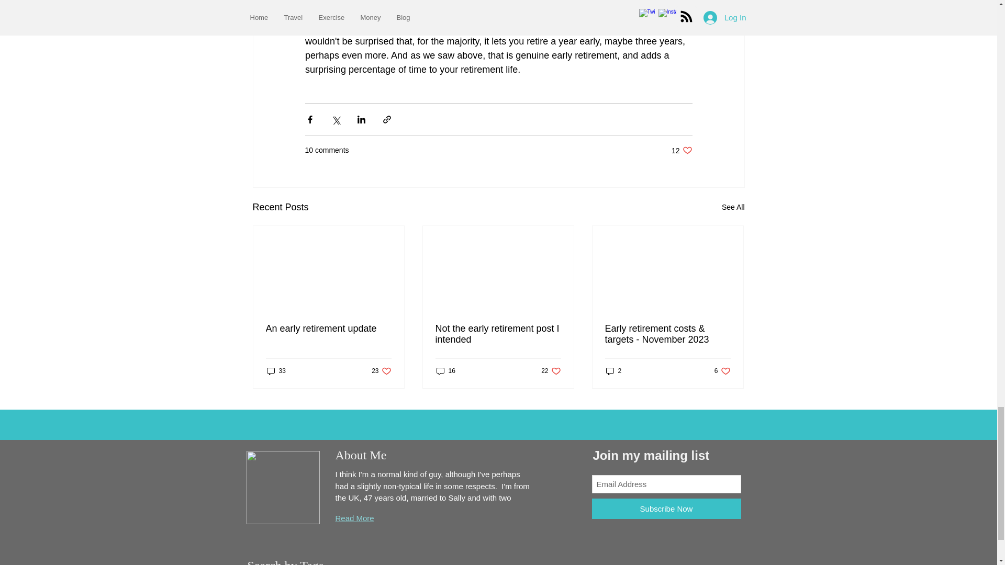 The height and width of the screenshot is (565, 1005). I want to click on 2, so click(733, 207).